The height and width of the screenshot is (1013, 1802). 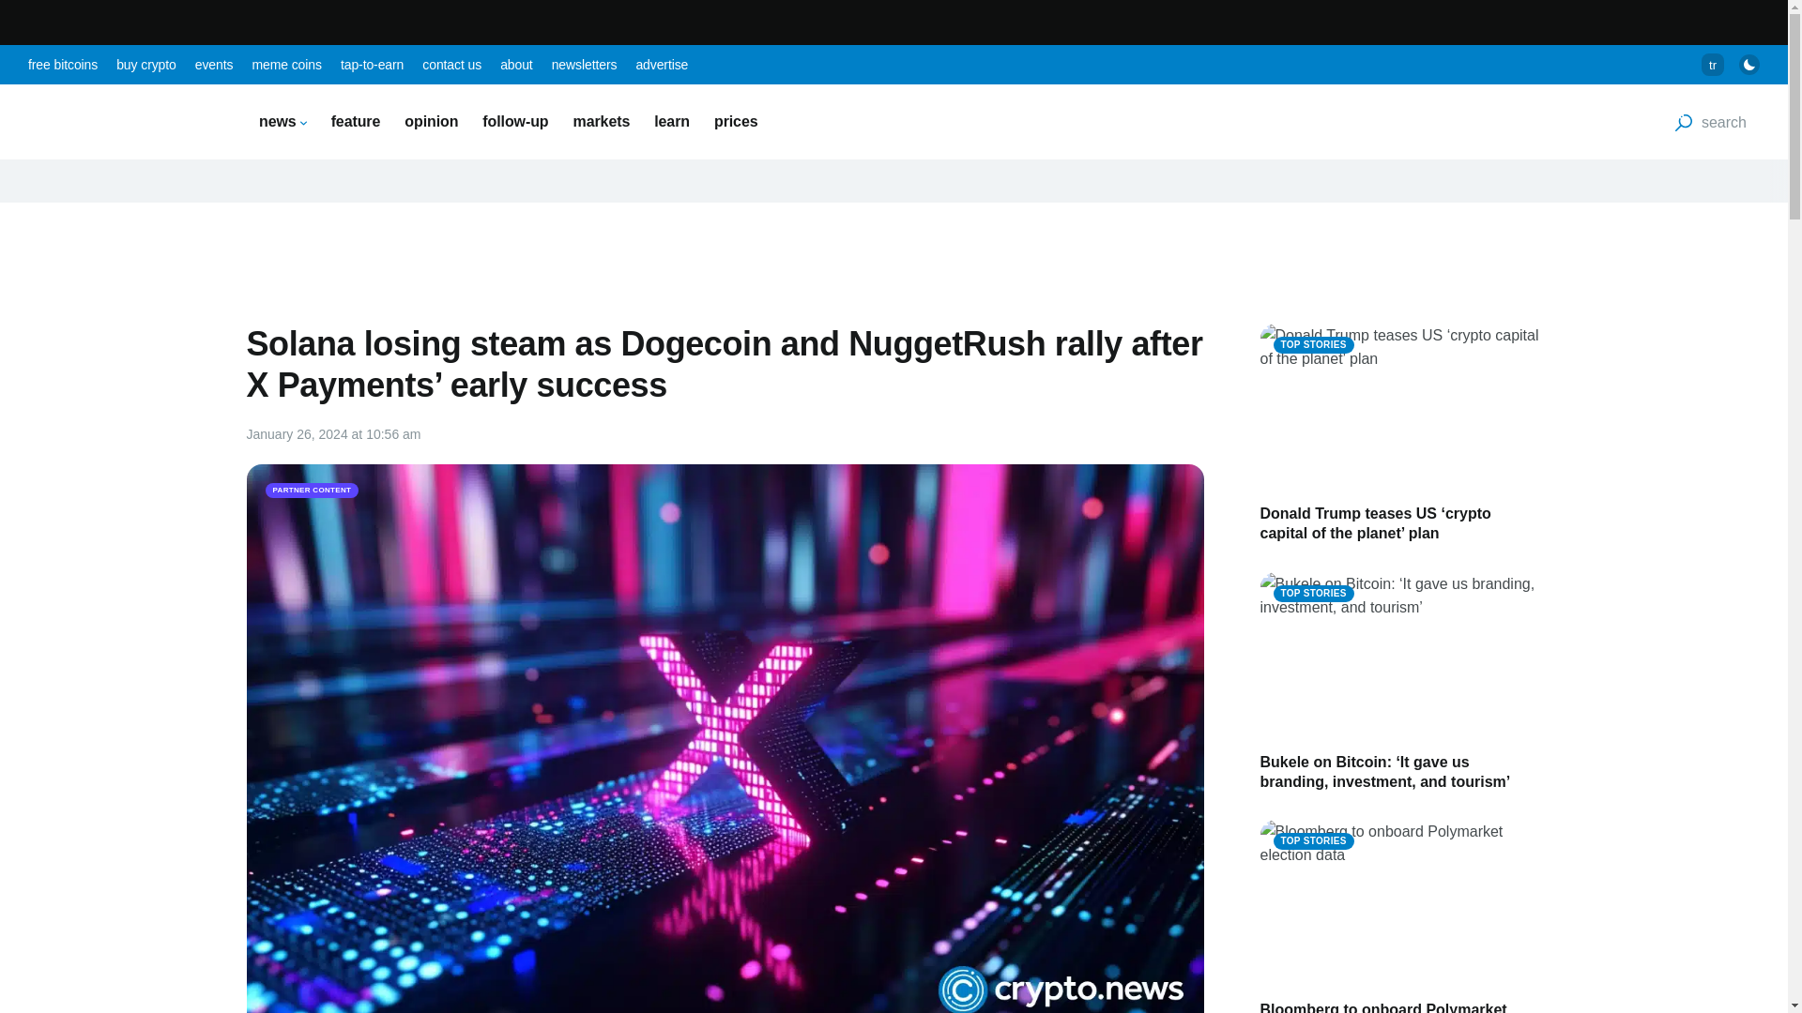 I want to click on newsletters, so click(x=584, y=64).